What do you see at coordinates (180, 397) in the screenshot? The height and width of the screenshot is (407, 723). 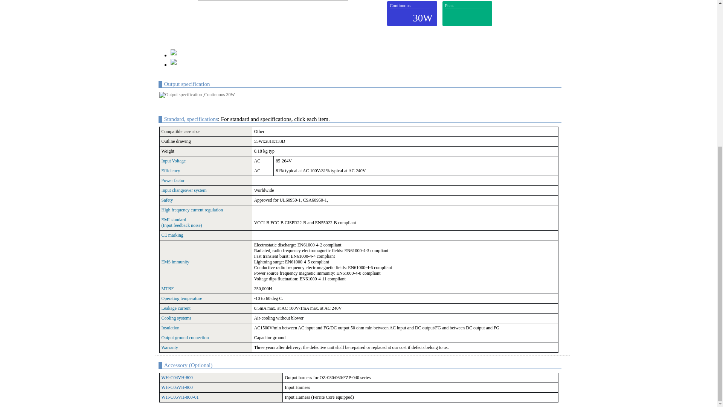 I see `WH-C05VH-800-01` at bounding box center [180, 397].